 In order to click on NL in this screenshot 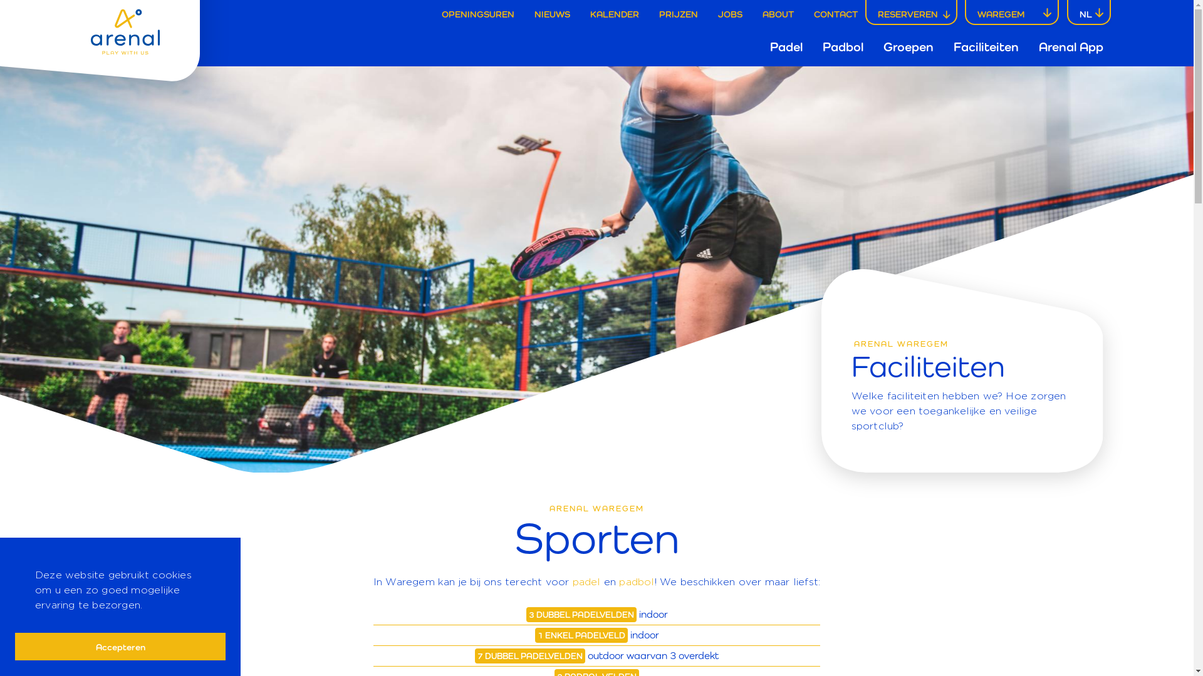, I will do `click(1085, 14)`.